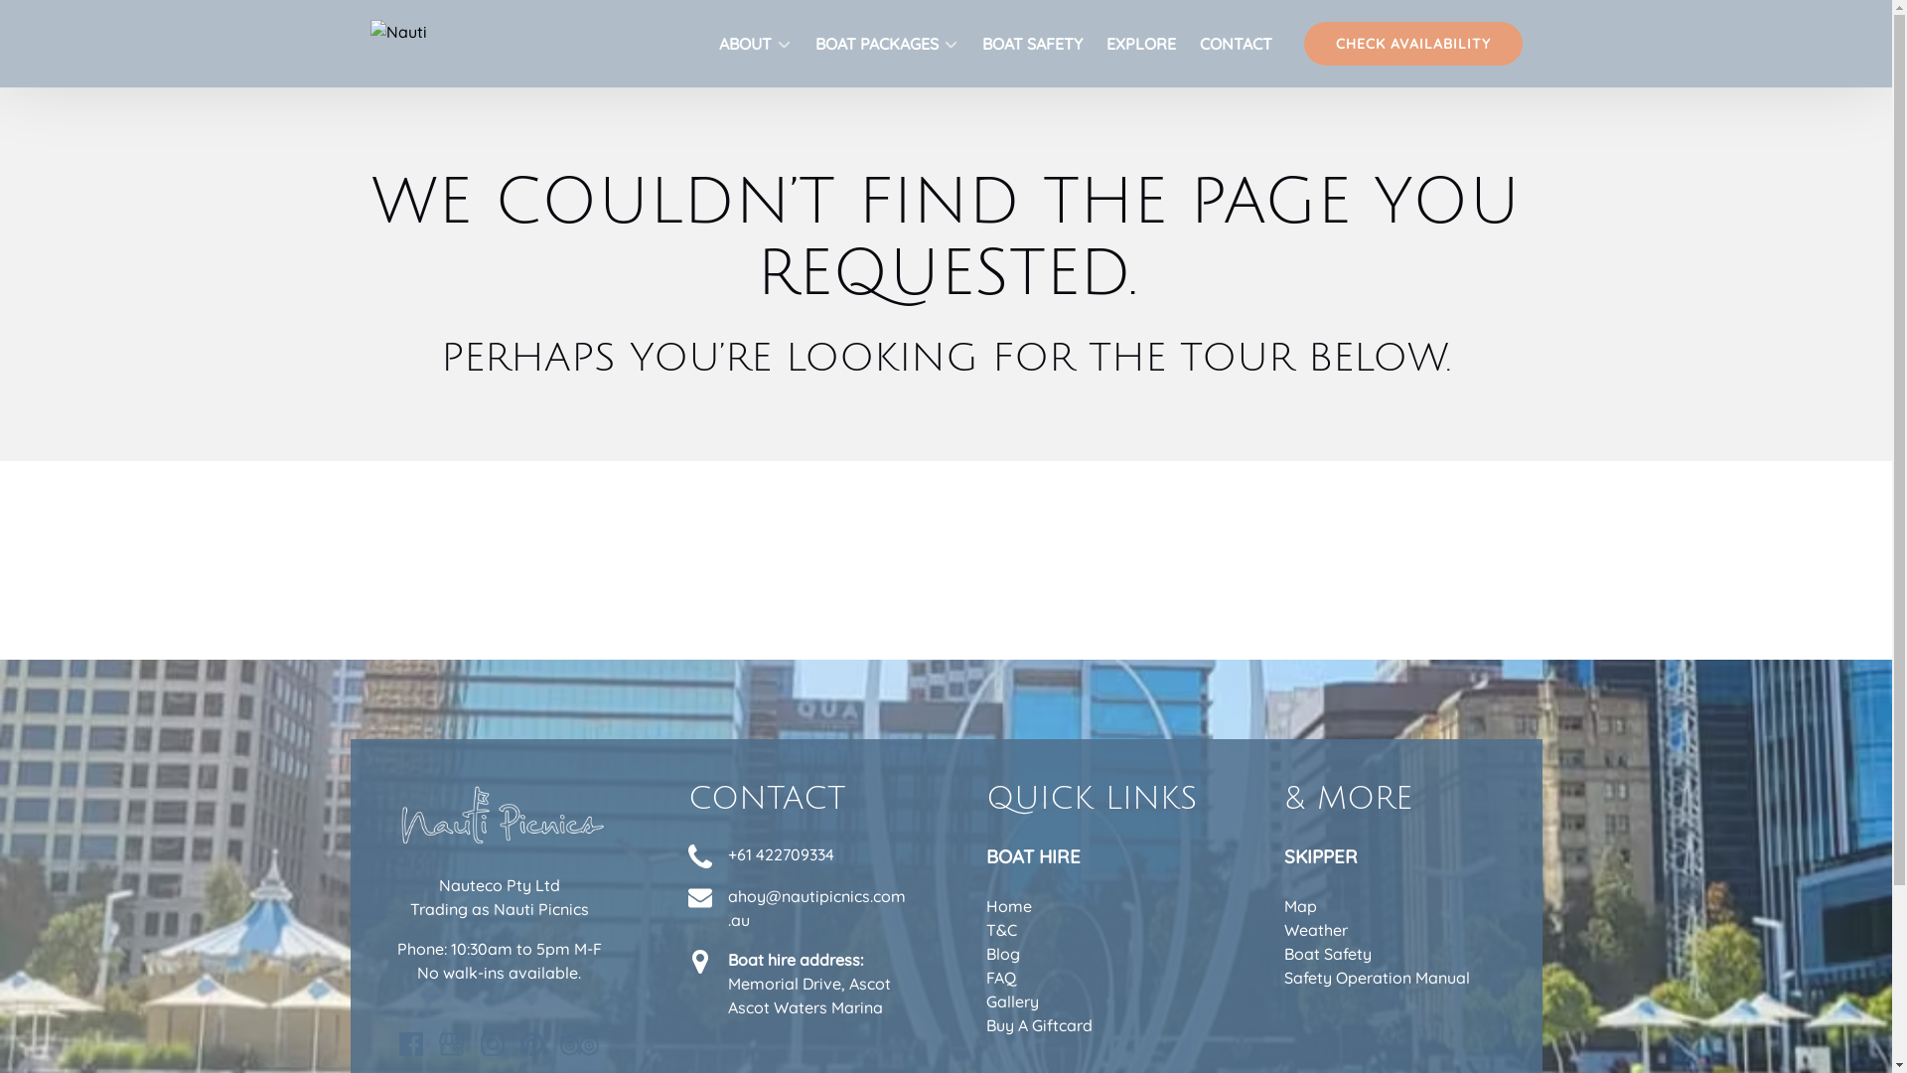 This screenshot has height=1073, width=1907. Describe the element at coordinates (1001, 930) in the screenshot. I see `T&C` at that location.